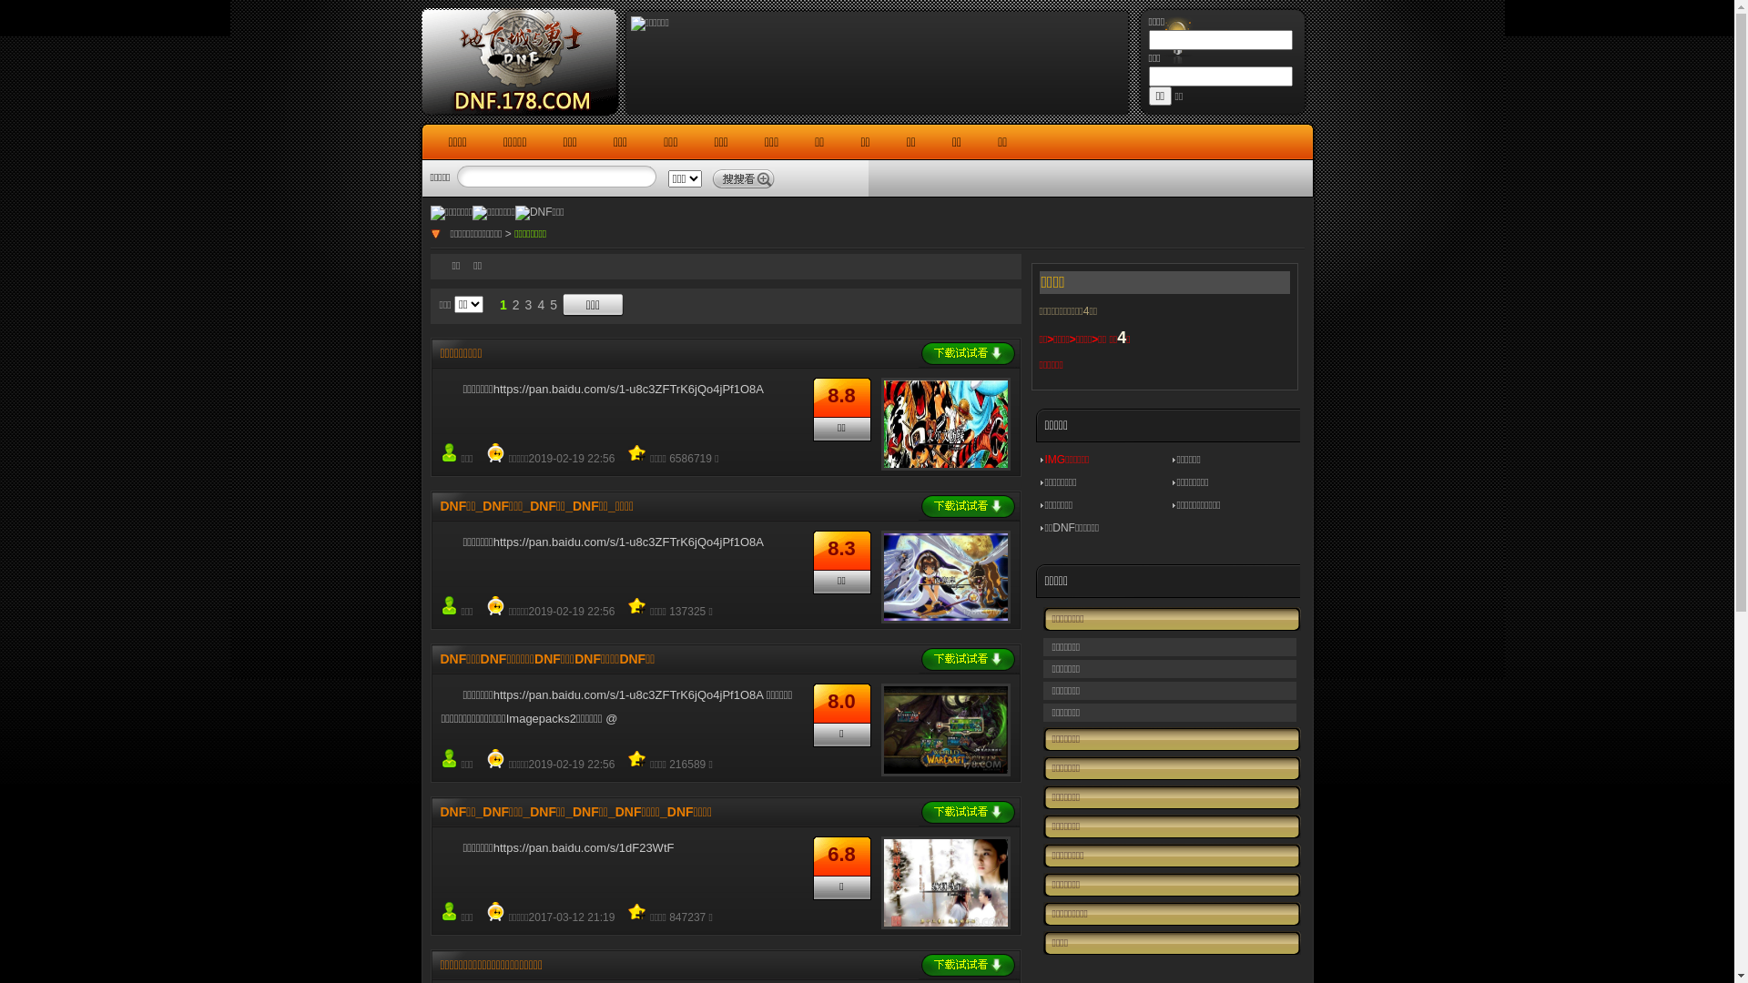  Describe the element at coordinates (841, 548) in the screenshot. I see `8.3` at that location.